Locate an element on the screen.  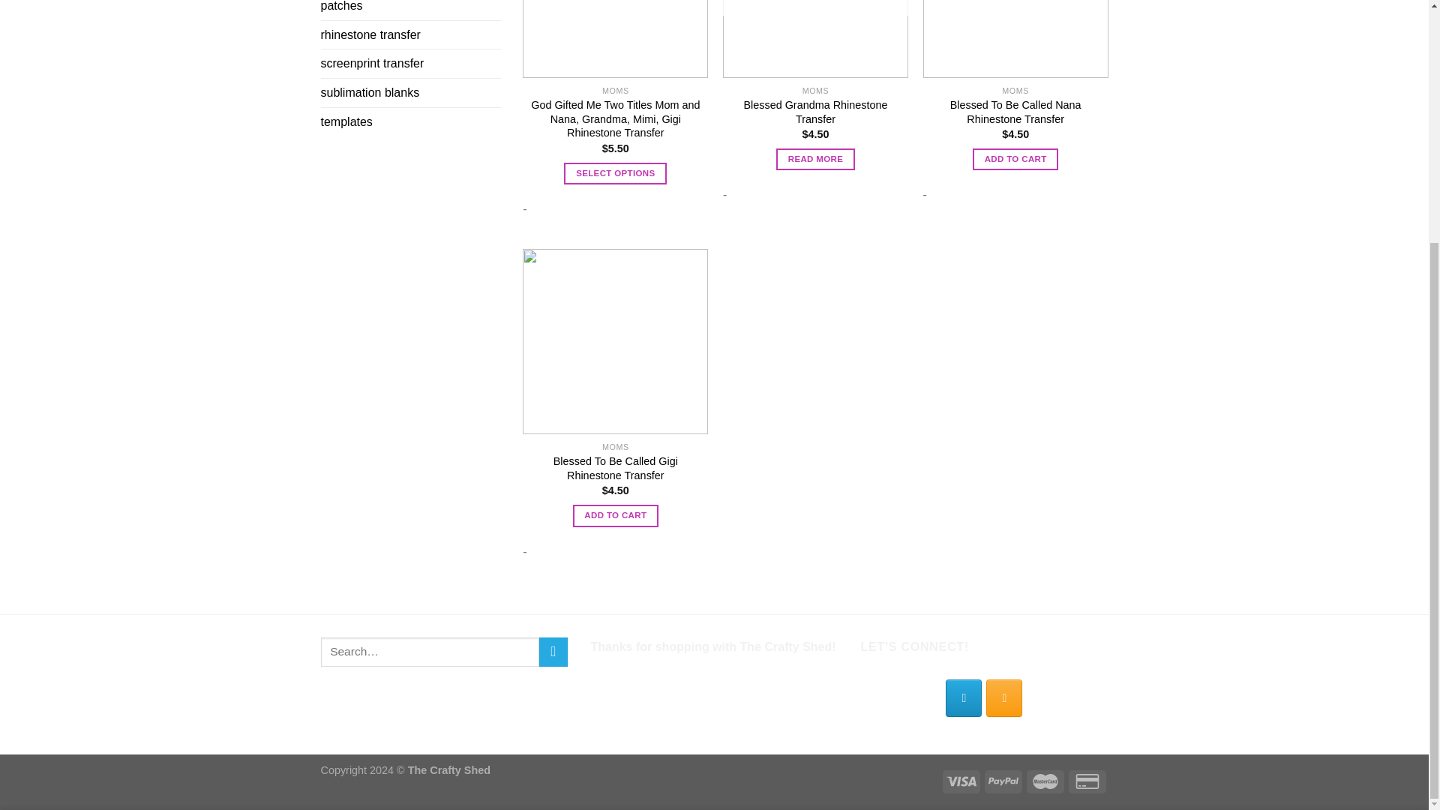
patches is located at coordinates (411, 10).